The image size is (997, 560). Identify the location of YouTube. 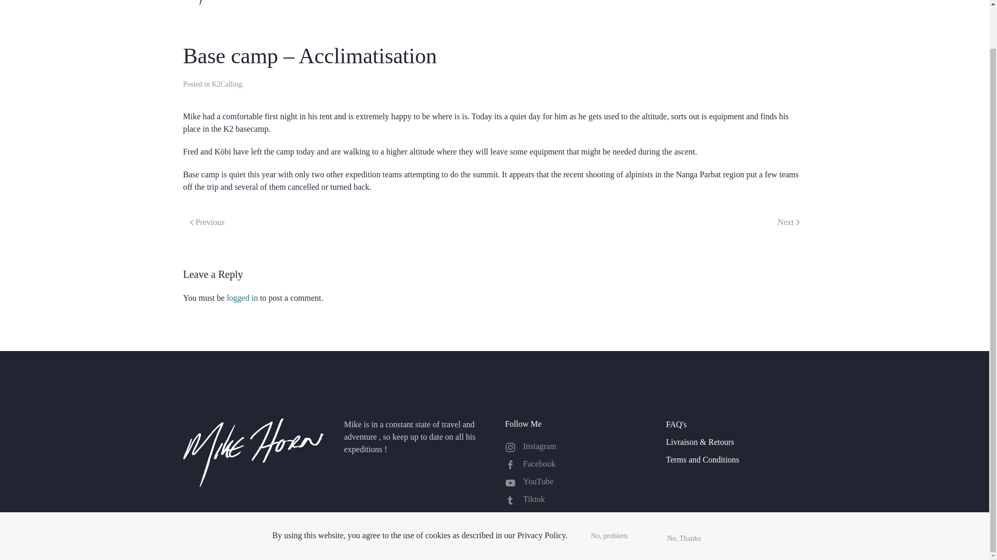
(574, 481).